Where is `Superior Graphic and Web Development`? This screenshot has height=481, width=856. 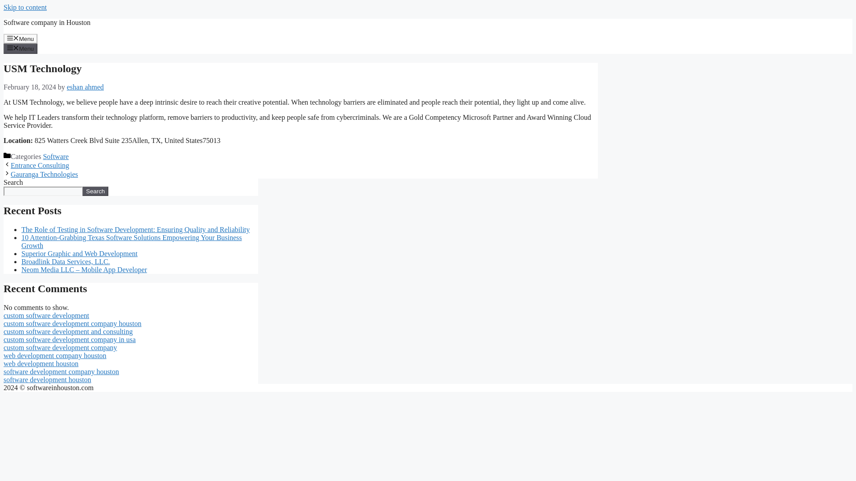
Superior Graphic and Web Development is located at coordinates (79, 253).